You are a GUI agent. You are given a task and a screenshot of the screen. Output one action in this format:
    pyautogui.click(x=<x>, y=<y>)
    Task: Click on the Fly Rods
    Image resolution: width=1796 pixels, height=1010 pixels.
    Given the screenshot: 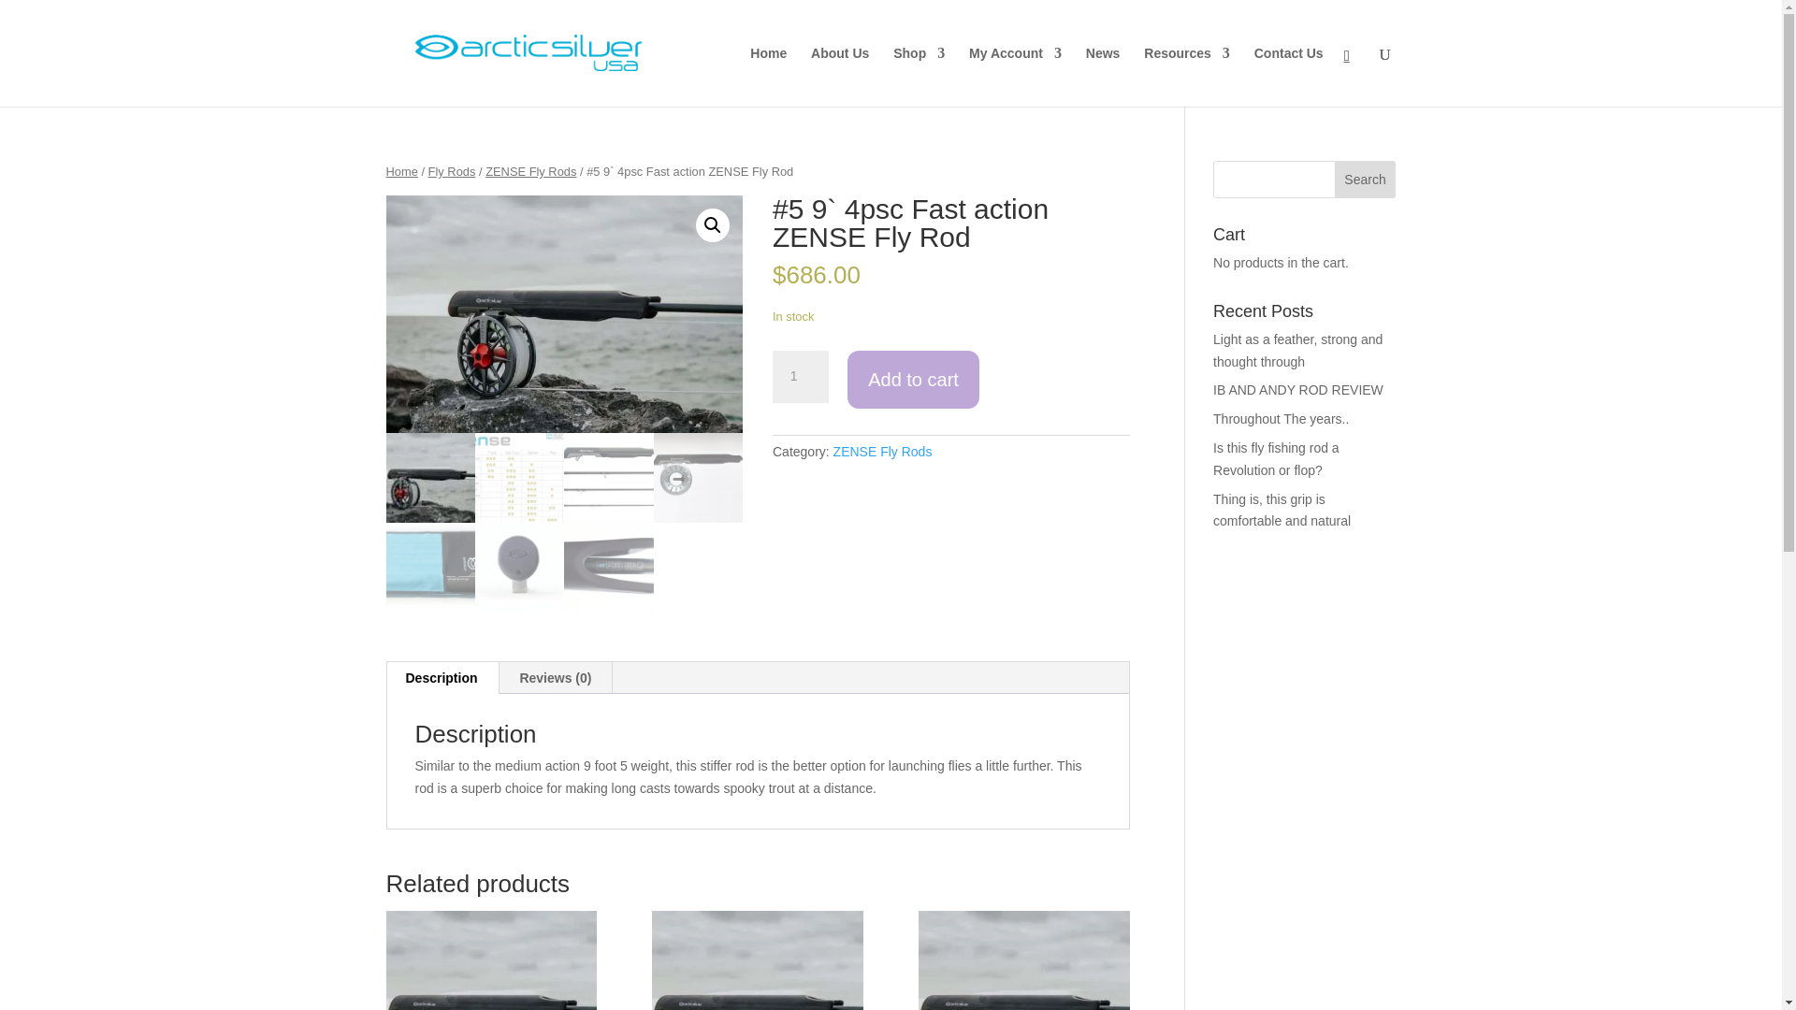 What is the action you would take?
    pyautogui.click(x=452, y=172)
    